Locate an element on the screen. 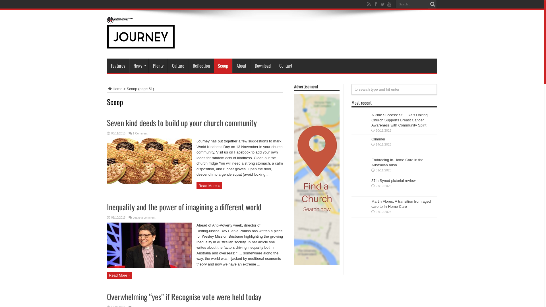 The width and height of the screenshot is (546, 307). 37th Synod pictorial review is located at coordinates (394, 181).